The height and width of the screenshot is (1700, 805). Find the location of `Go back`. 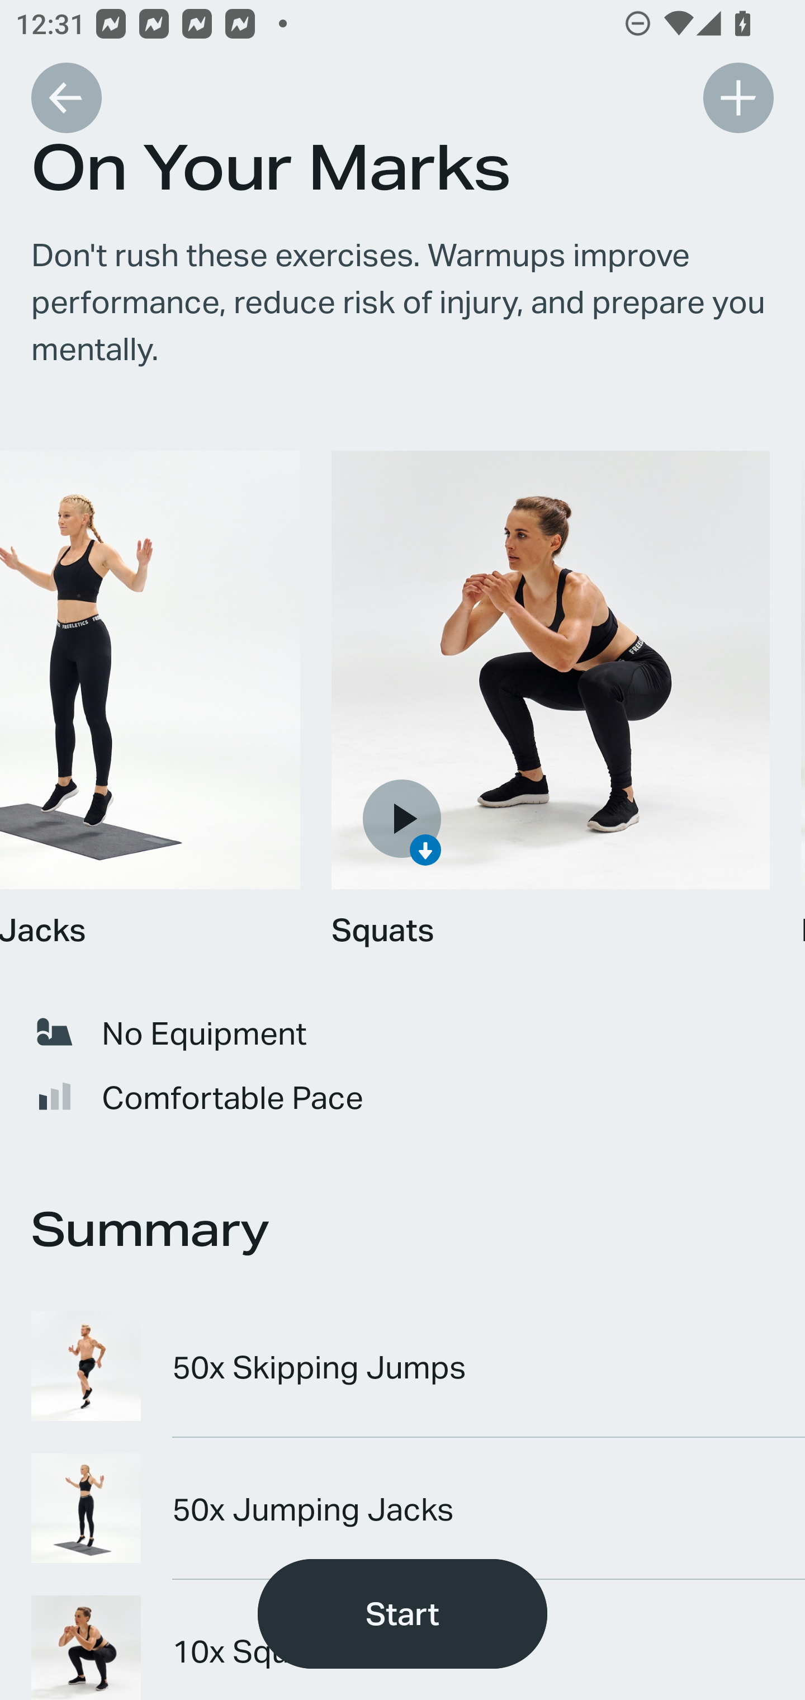

Go back is located at coordinates (66, 97).